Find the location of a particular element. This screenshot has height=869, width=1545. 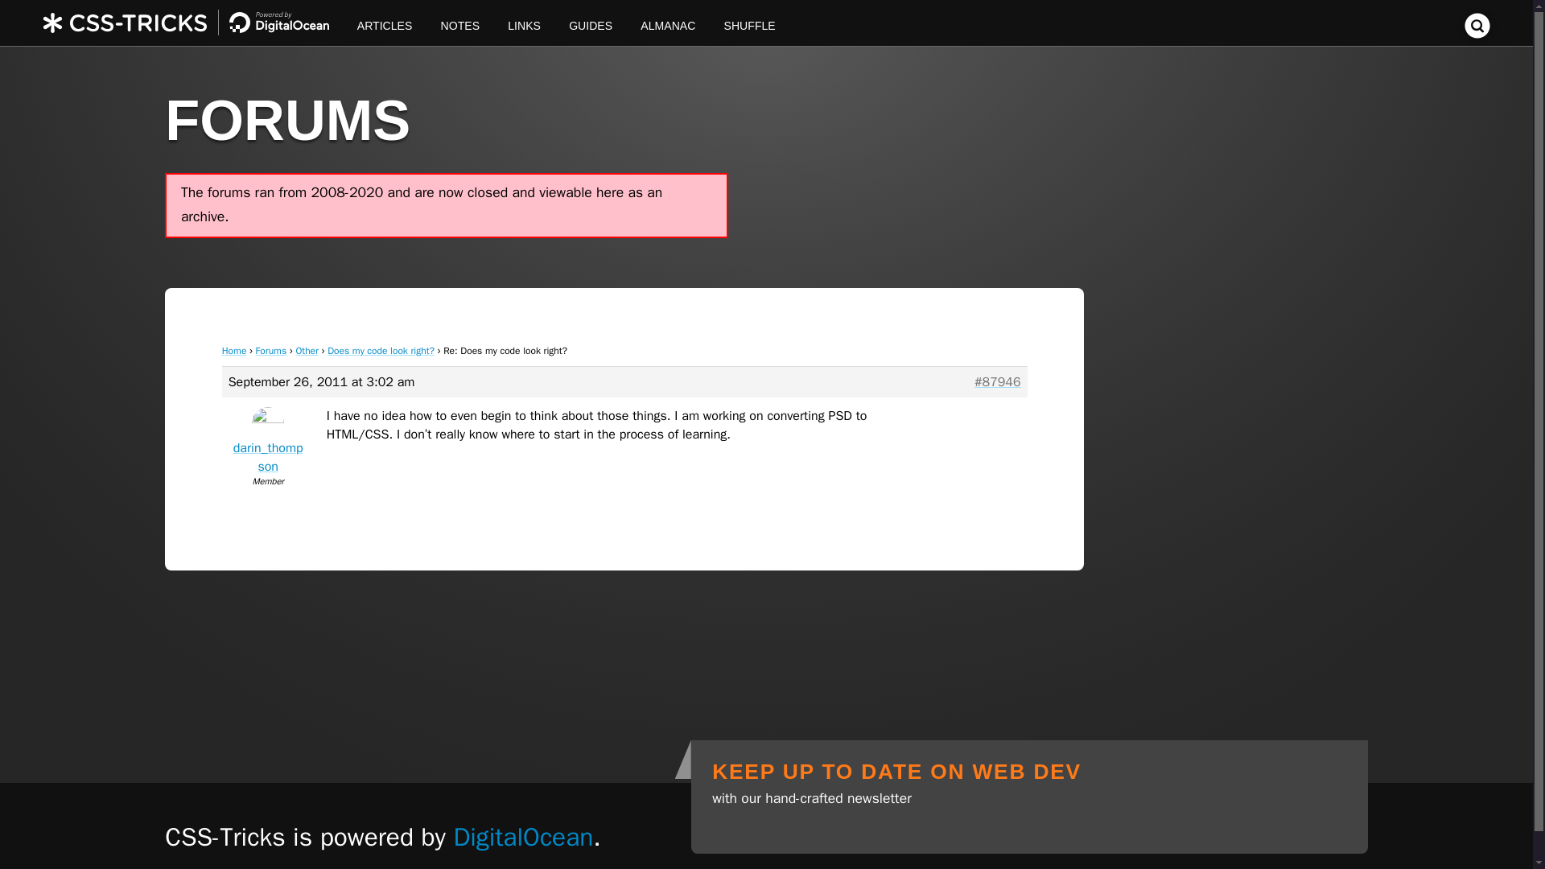

ARTICLES is located at coordinates (385, 23).